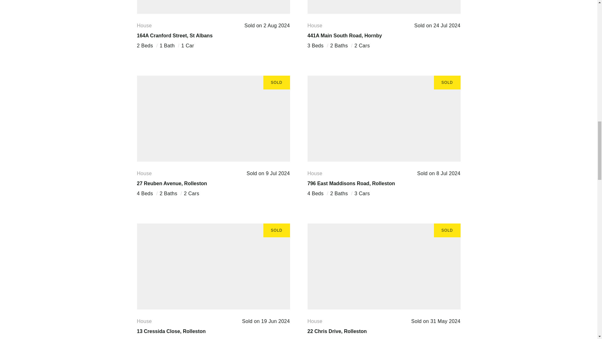 Image resolution: width=602 pixels, height=339 pixels. What do you see at coordinates (213, 7) in the screenshot?
I see `SOLD` at bounding box center [213, 7].